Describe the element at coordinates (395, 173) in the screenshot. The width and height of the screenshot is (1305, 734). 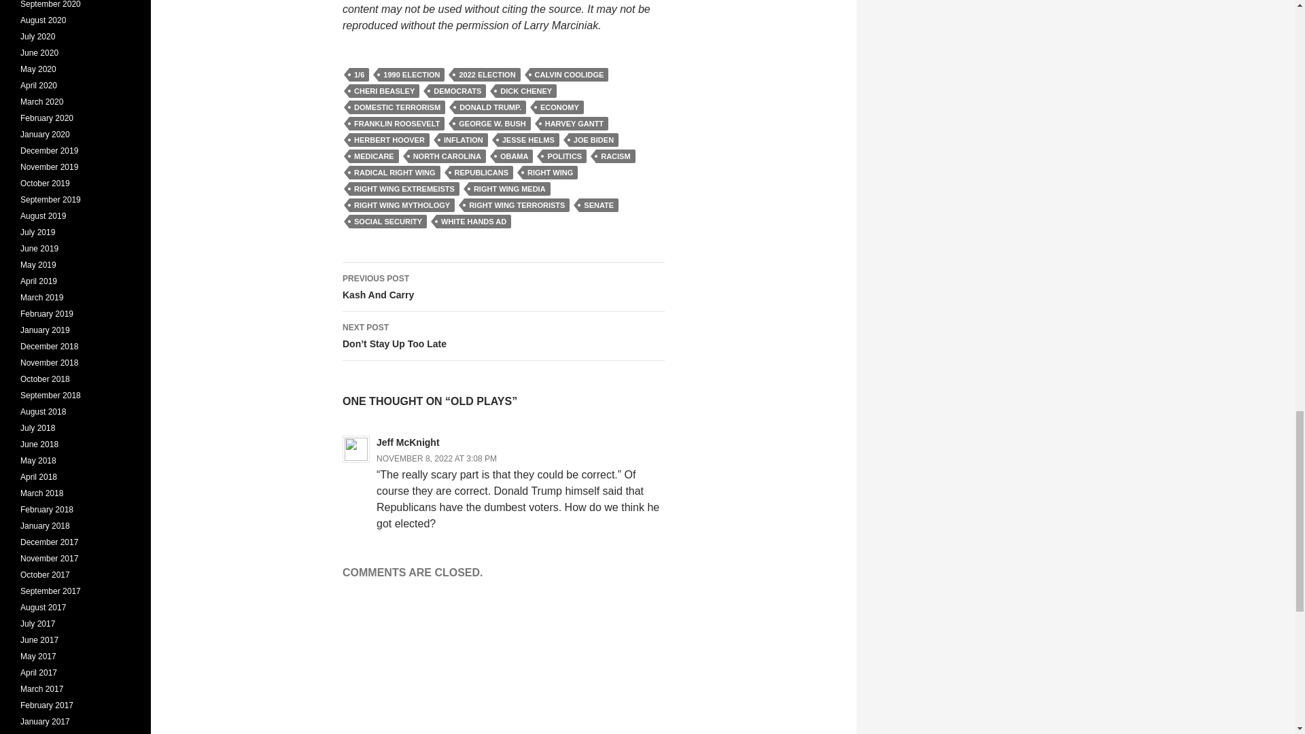
I see `RADICAL RIGHT WING` at that location.